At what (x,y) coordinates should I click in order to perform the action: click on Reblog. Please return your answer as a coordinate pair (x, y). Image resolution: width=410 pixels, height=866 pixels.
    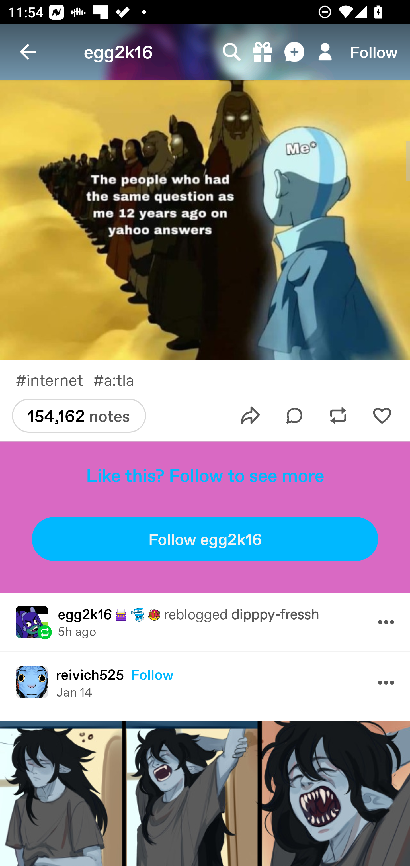
    Looking at the image, I should click on (338, 416).